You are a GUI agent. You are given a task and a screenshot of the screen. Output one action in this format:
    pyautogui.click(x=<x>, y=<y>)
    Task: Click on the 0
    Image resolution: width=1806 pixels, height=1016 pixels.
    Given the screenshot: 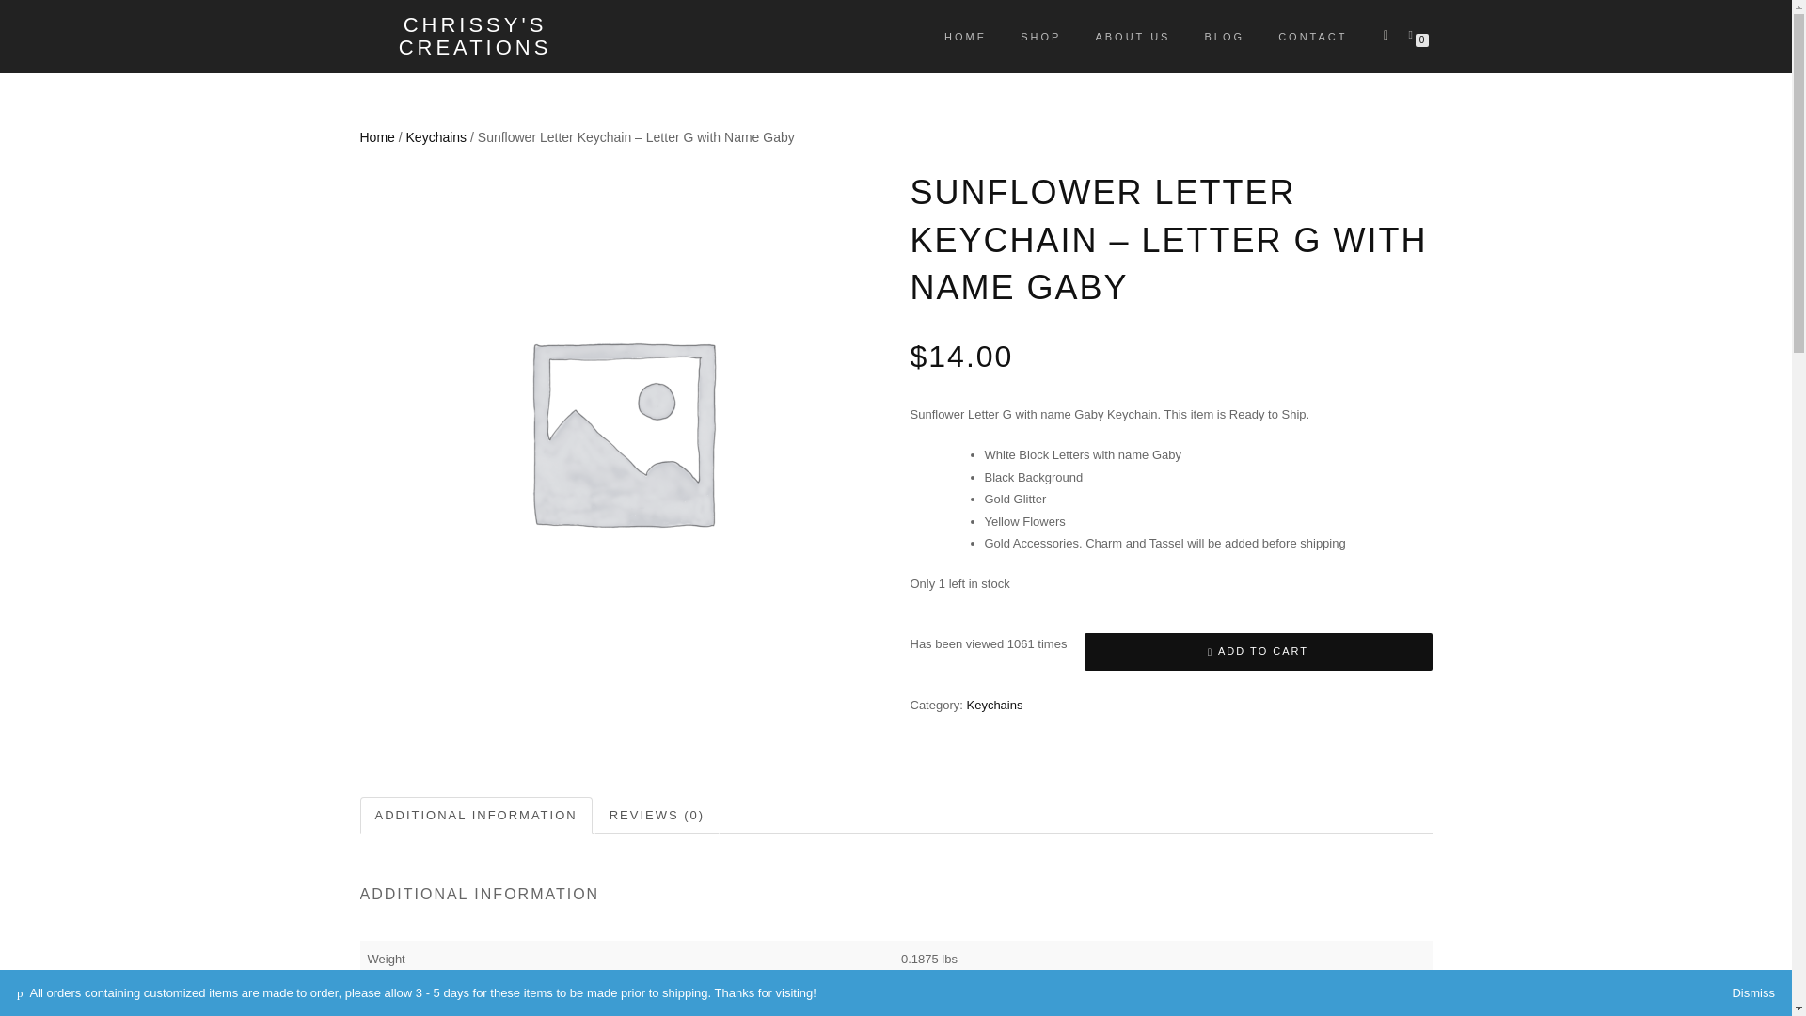 What is the action you would take?
    pyautogui.click(x=1414, y=34)
    